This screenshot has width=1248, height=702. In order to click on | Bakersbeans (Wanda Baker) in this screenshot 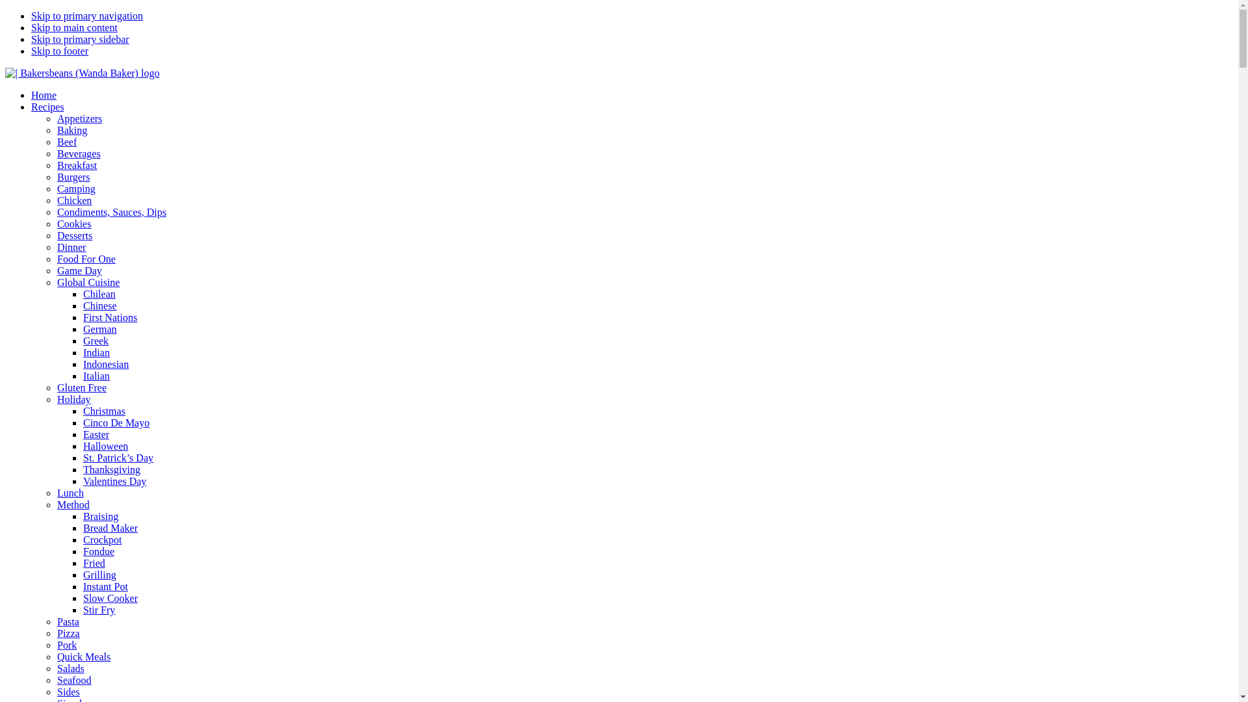, I will do `click(82, 73)`.